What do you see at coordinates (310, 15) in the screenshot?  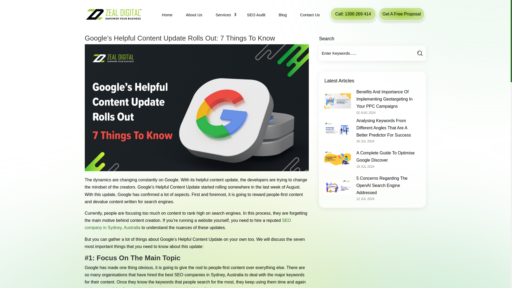 I see `Contact Us` at bounding box center [310, 15].